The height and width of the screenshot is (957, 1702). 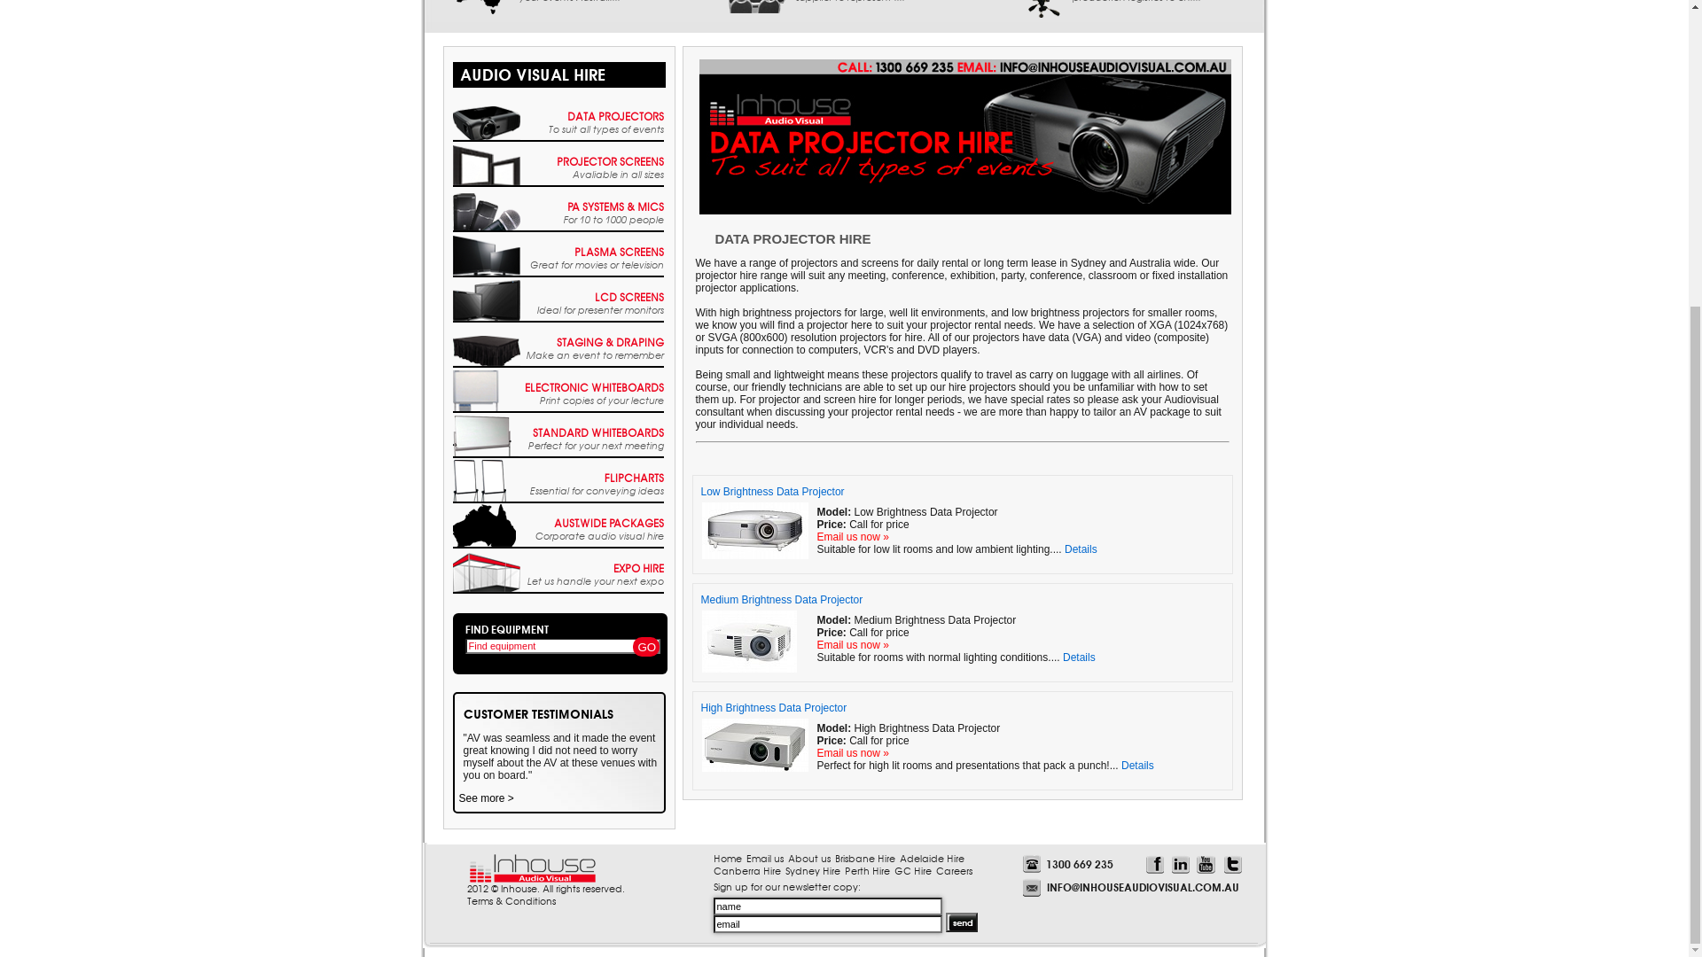 What do you see at coordinates (695, 107) in the screenshot?
I see `ABOUT US` at bounding box center [695, 107].